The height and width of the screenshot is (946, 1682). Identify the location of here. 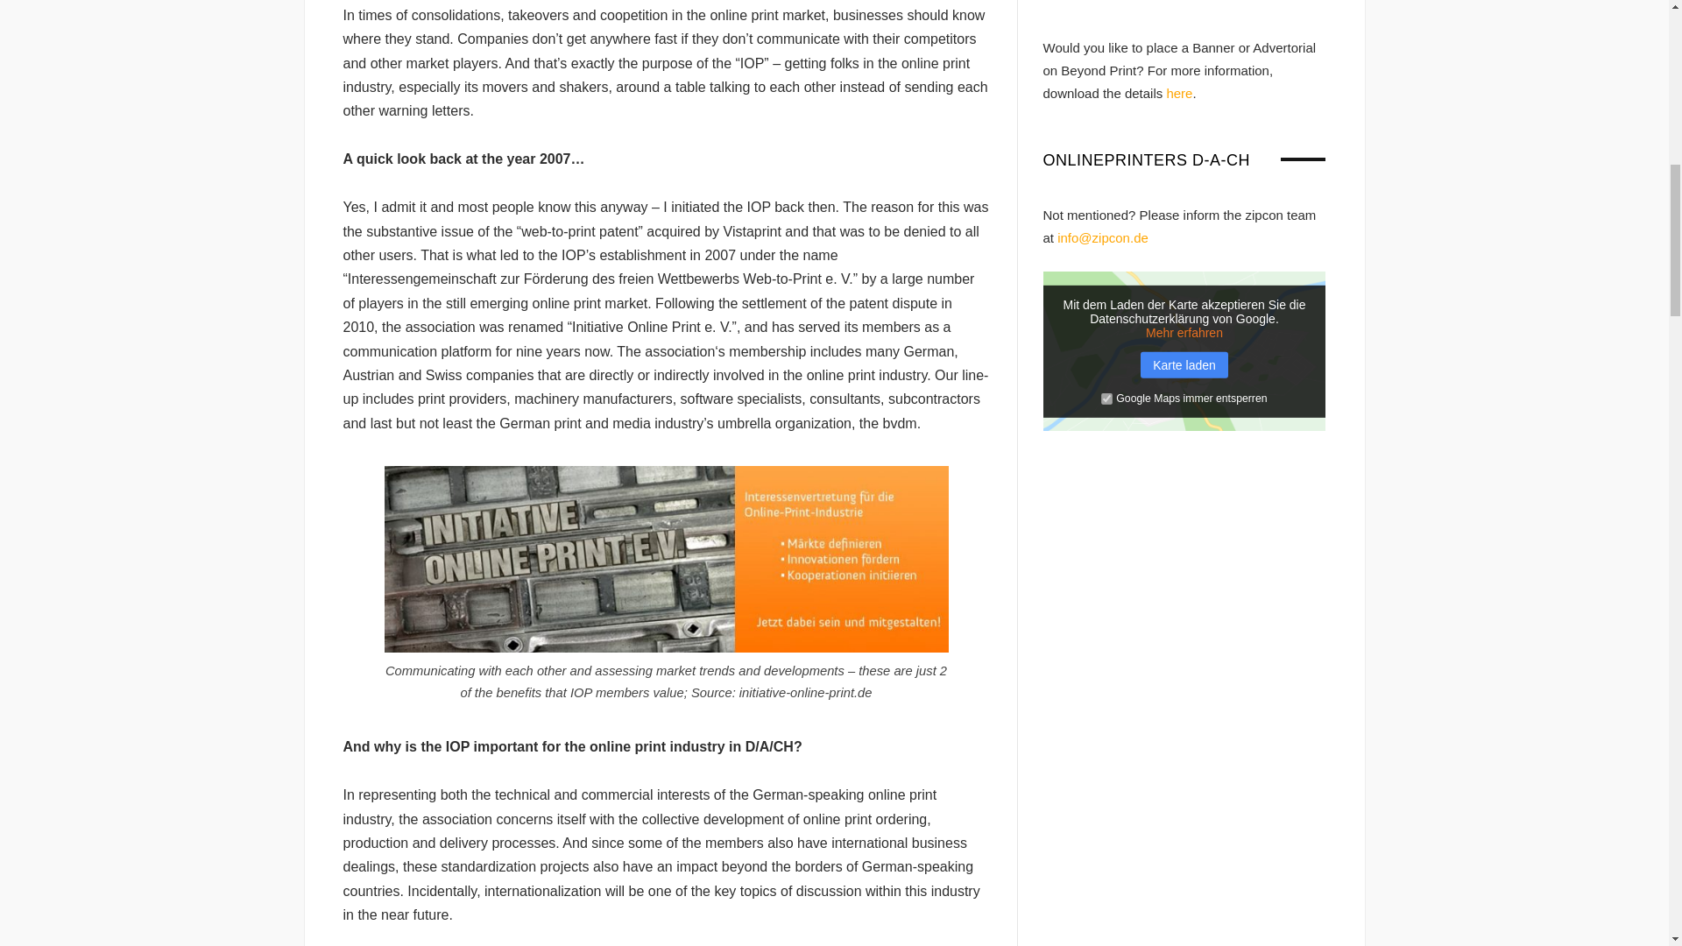
(1179, 93).